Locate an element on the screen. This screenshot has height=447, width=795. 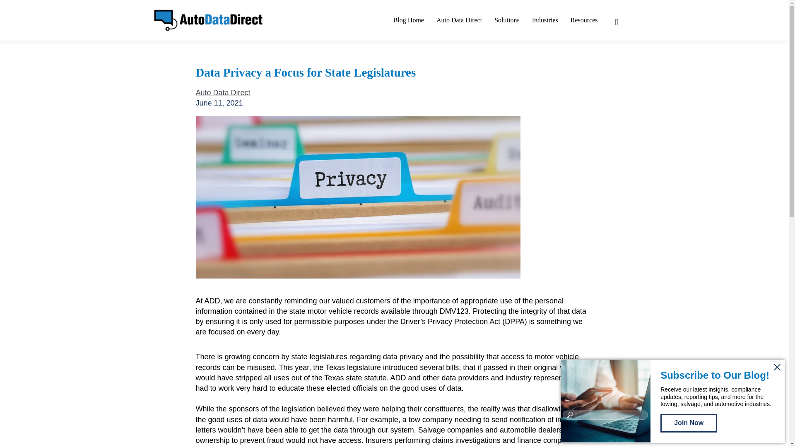
Resources is located at coordinates (584, 20).